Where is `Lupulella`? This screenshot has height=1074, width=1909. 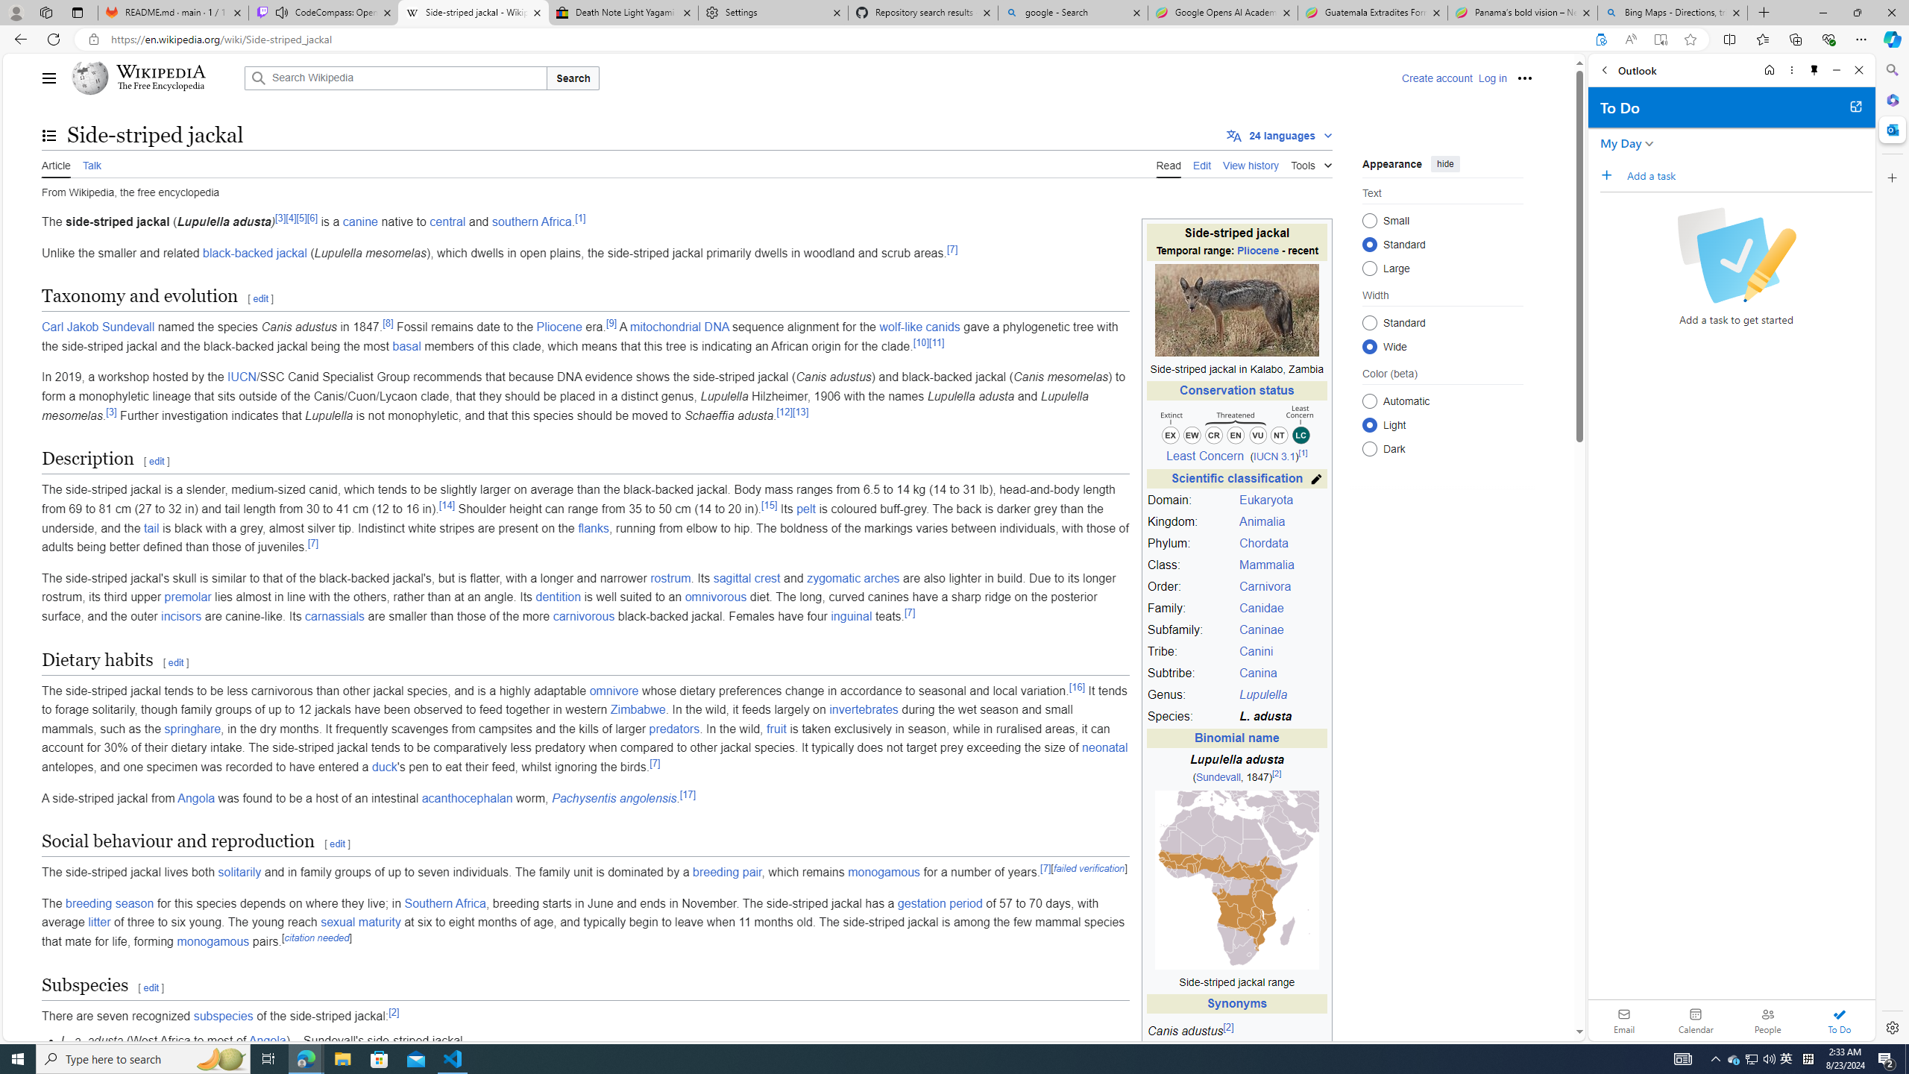 Lupulella is located at coordinates (1263, 695).